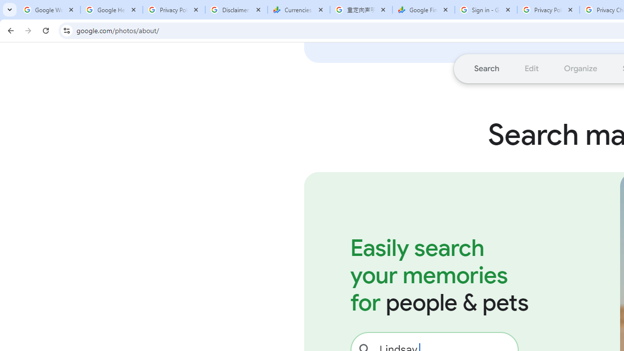 This screenshot has height=351, width=624. I want to click on Go to section: Edit, so click(531, 68).